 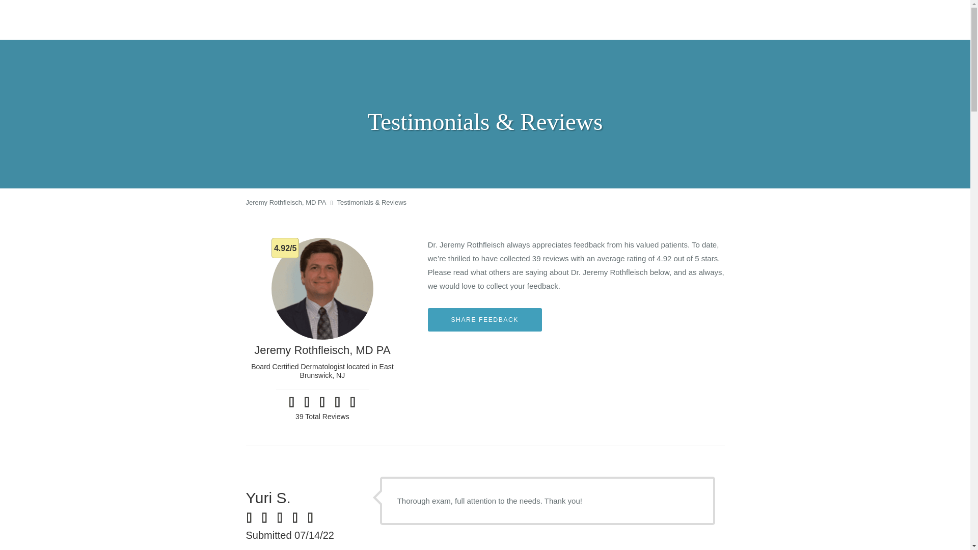 I want to click on MEET DR. ROTHFLEISCH, so click(x=584, y=20).